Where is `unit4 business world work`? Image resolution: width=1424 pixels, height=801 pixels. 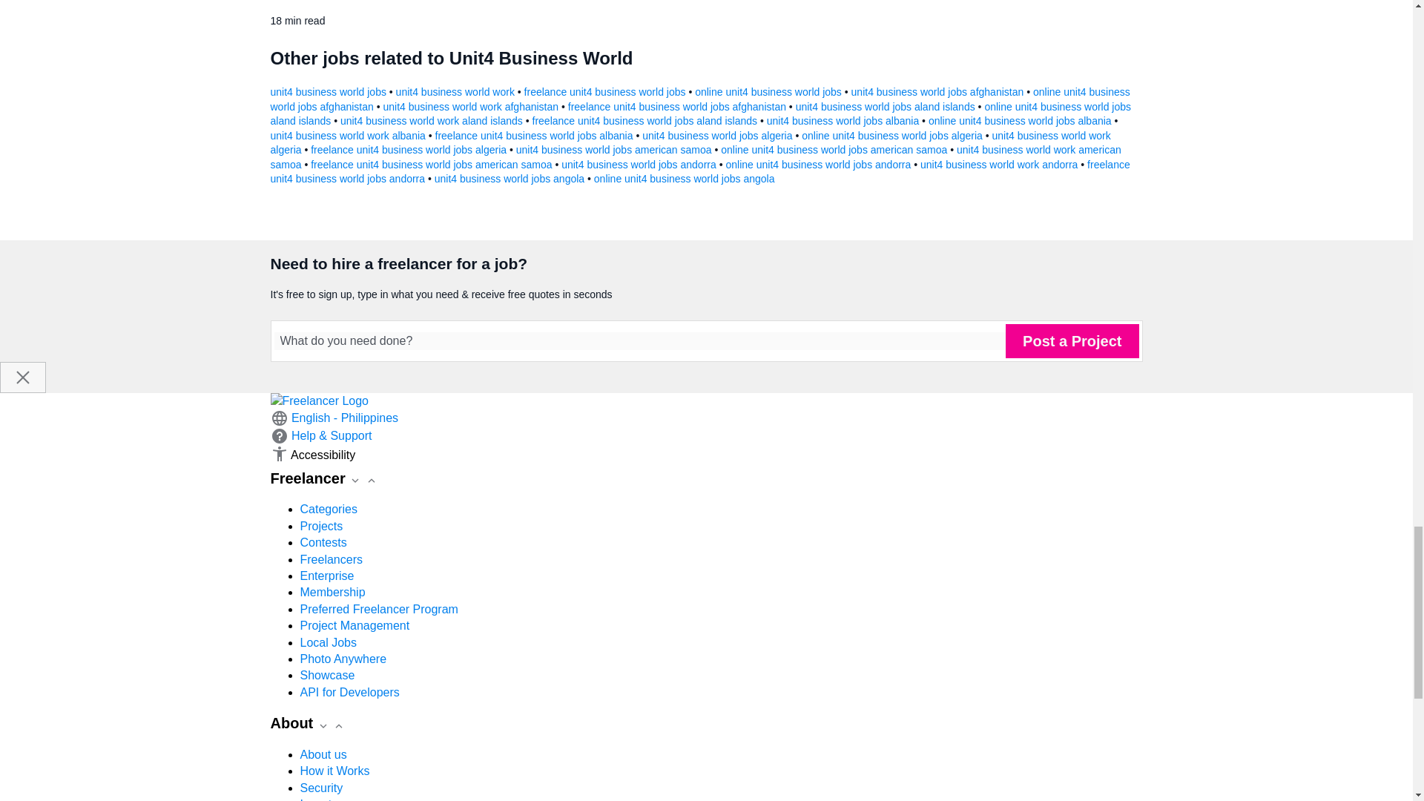
unit4 business world work is located at coordinates (457, 91).